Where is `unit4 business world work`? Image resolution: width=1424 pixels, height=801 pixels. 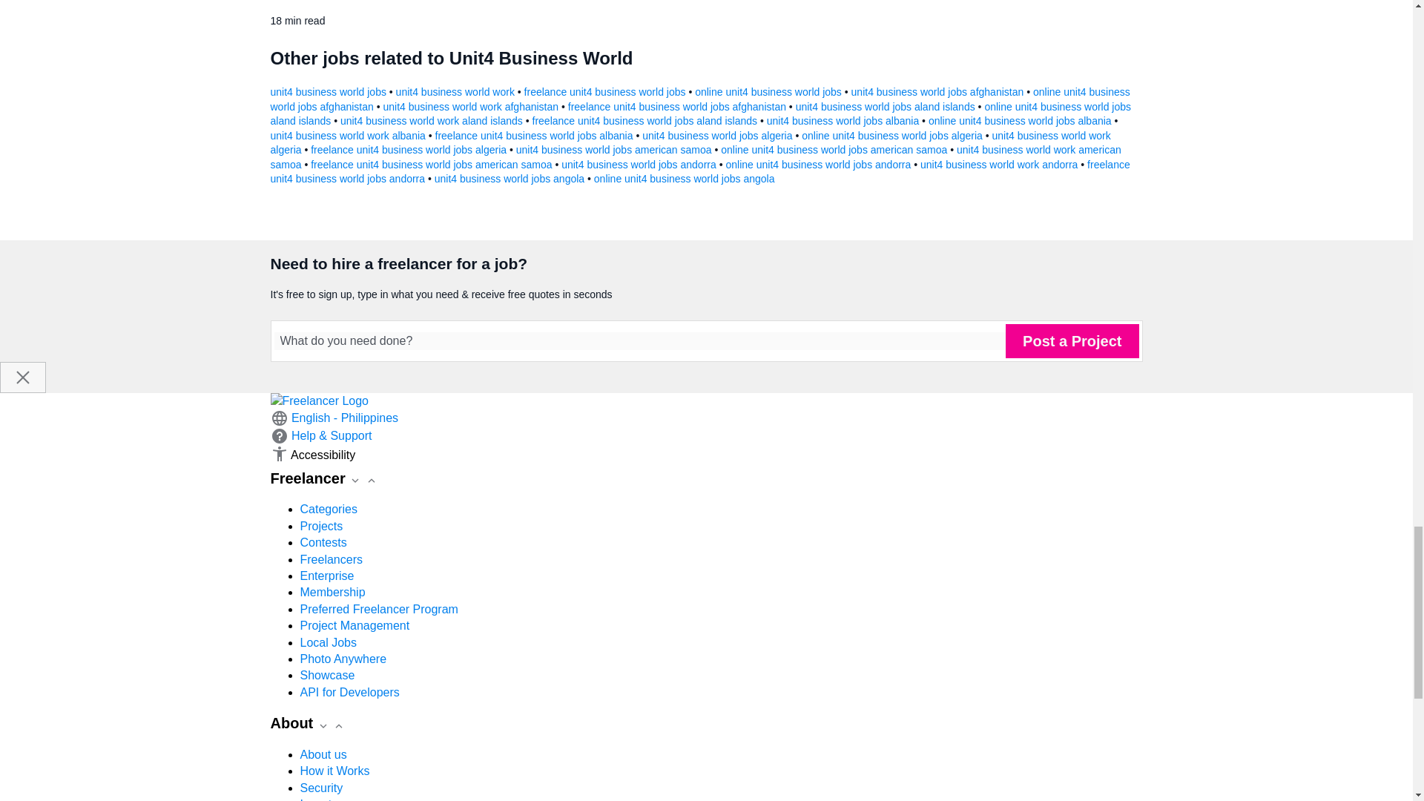
unit4 business world work is located at coordinates (457, 91).